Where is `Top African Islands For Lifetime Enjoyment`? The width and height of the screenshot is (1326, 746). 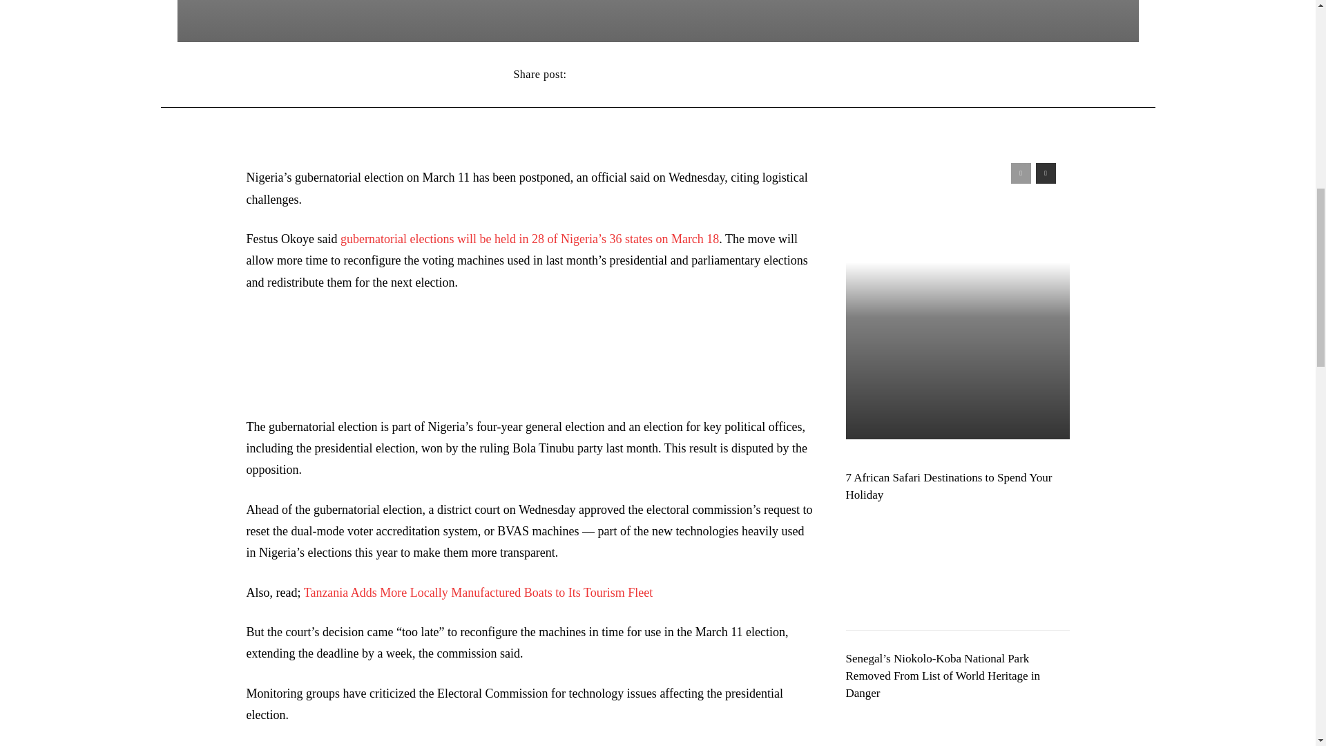 Top African Islands For Lifetime Enjoyment is located at coordinates (946, 172).